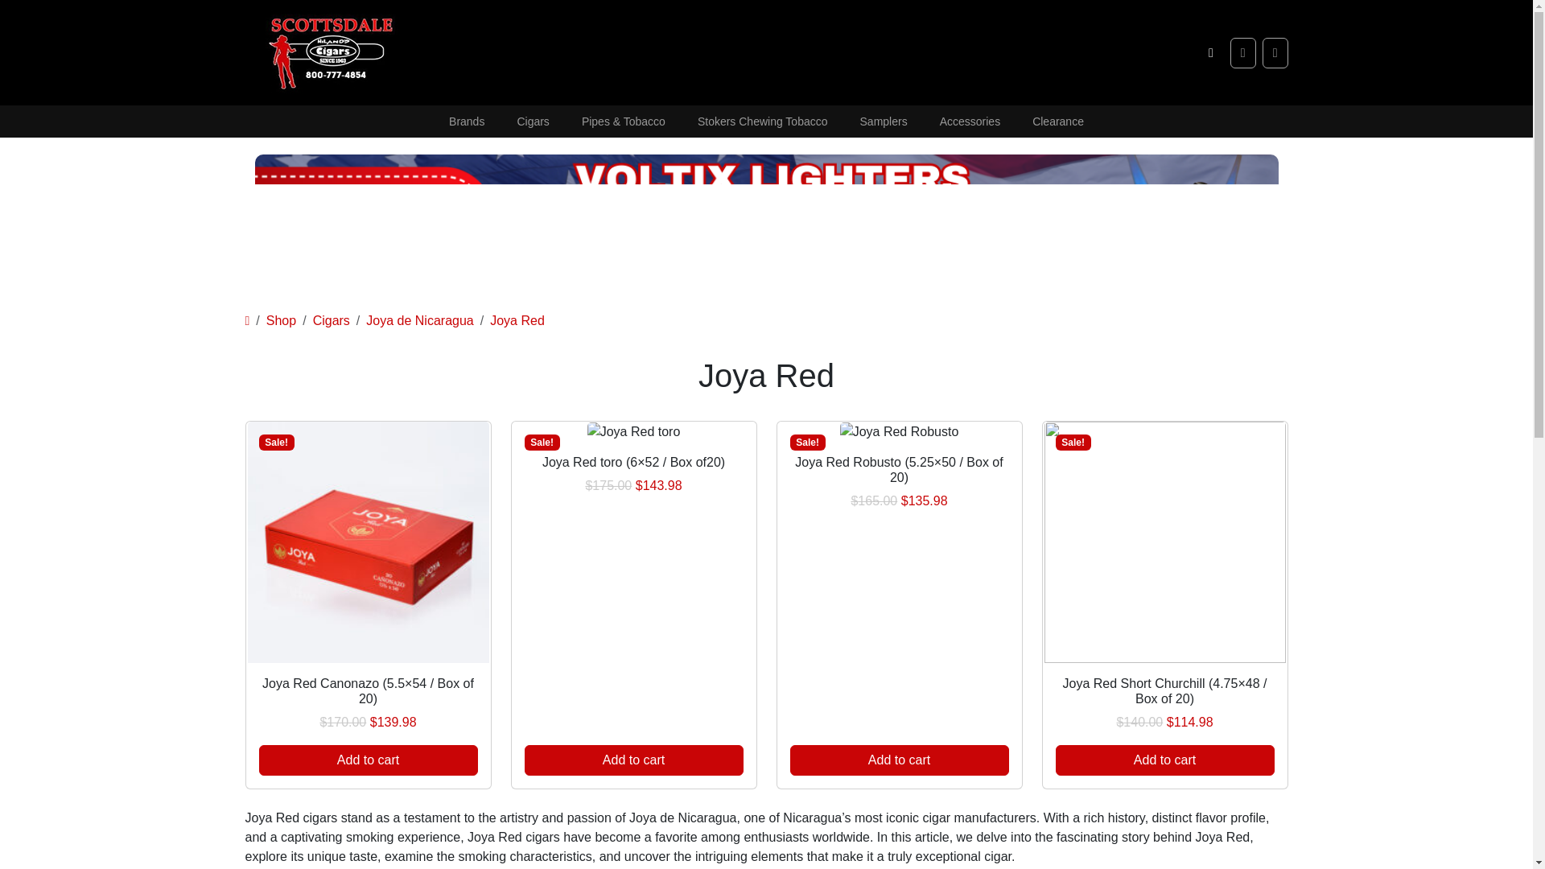 Image resolution: width=1545 pixels, height=869 pixels. I want to click on Brands, so click(467, 121).